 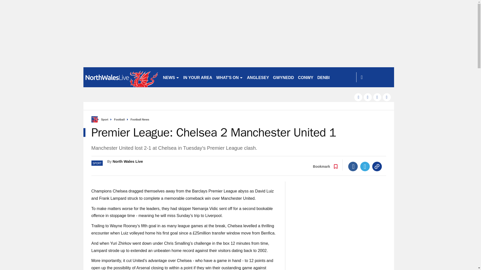 What do you see at coordinates (171, 77) in the screenshot?
I see `NEWS` at bounding box center [171, 77].